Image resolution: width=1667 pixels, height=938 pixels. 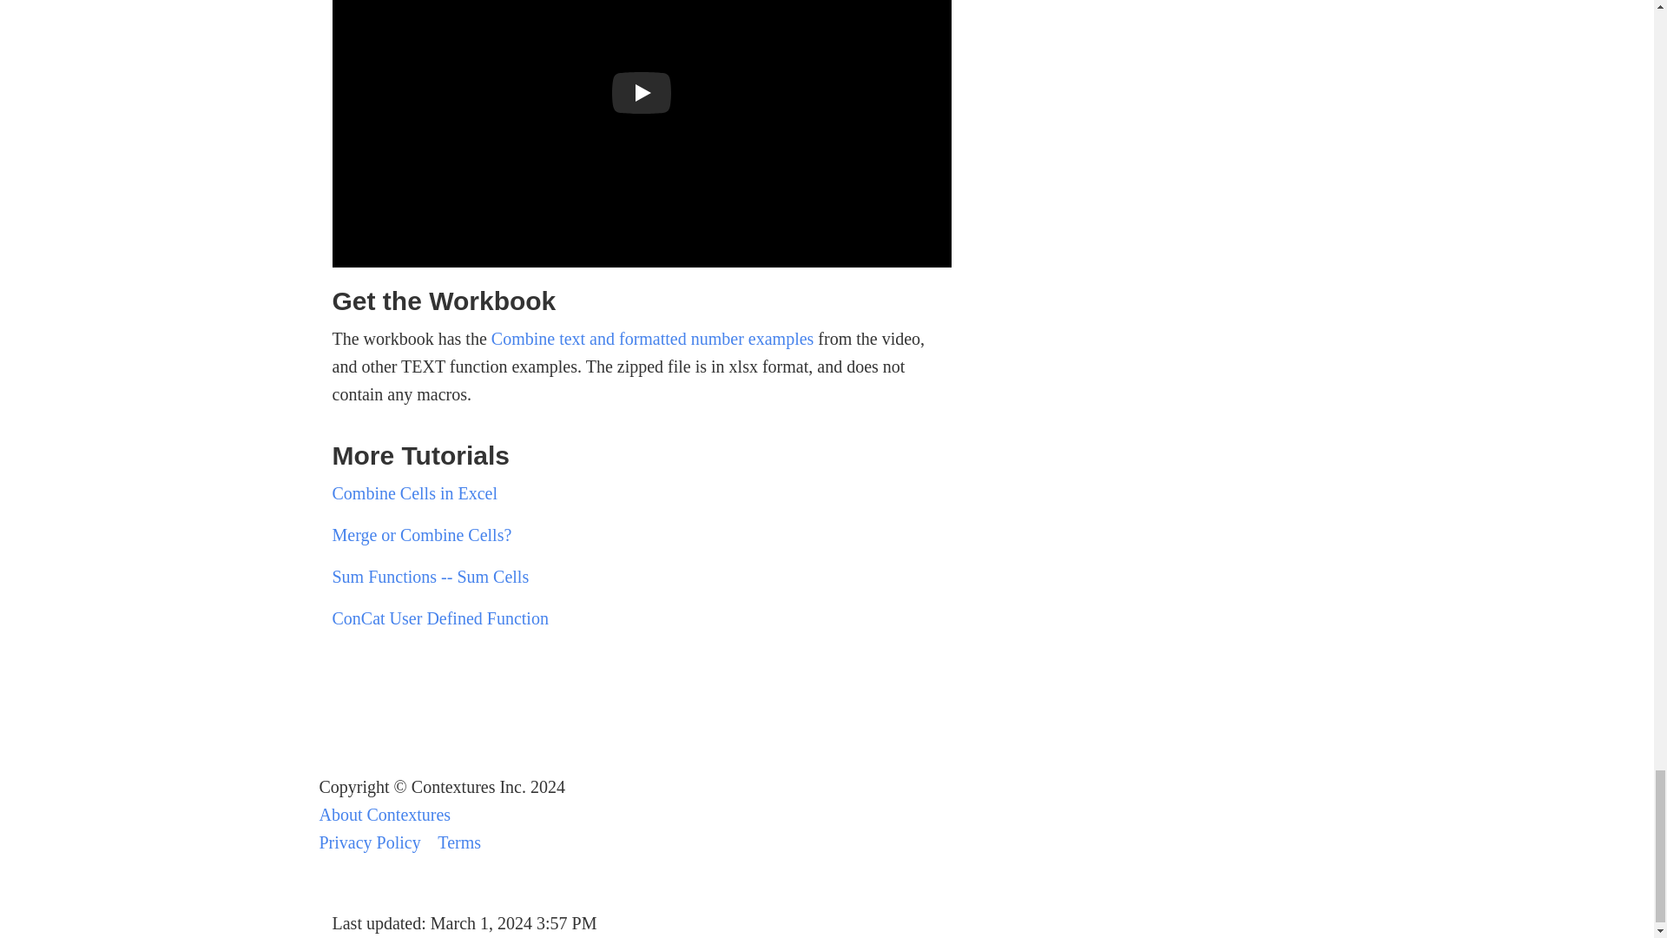 What do you see at coordinates (422, 535) in the screenshot?
I see `Merge or Combine Cells?` at bounding box center [422, 535].